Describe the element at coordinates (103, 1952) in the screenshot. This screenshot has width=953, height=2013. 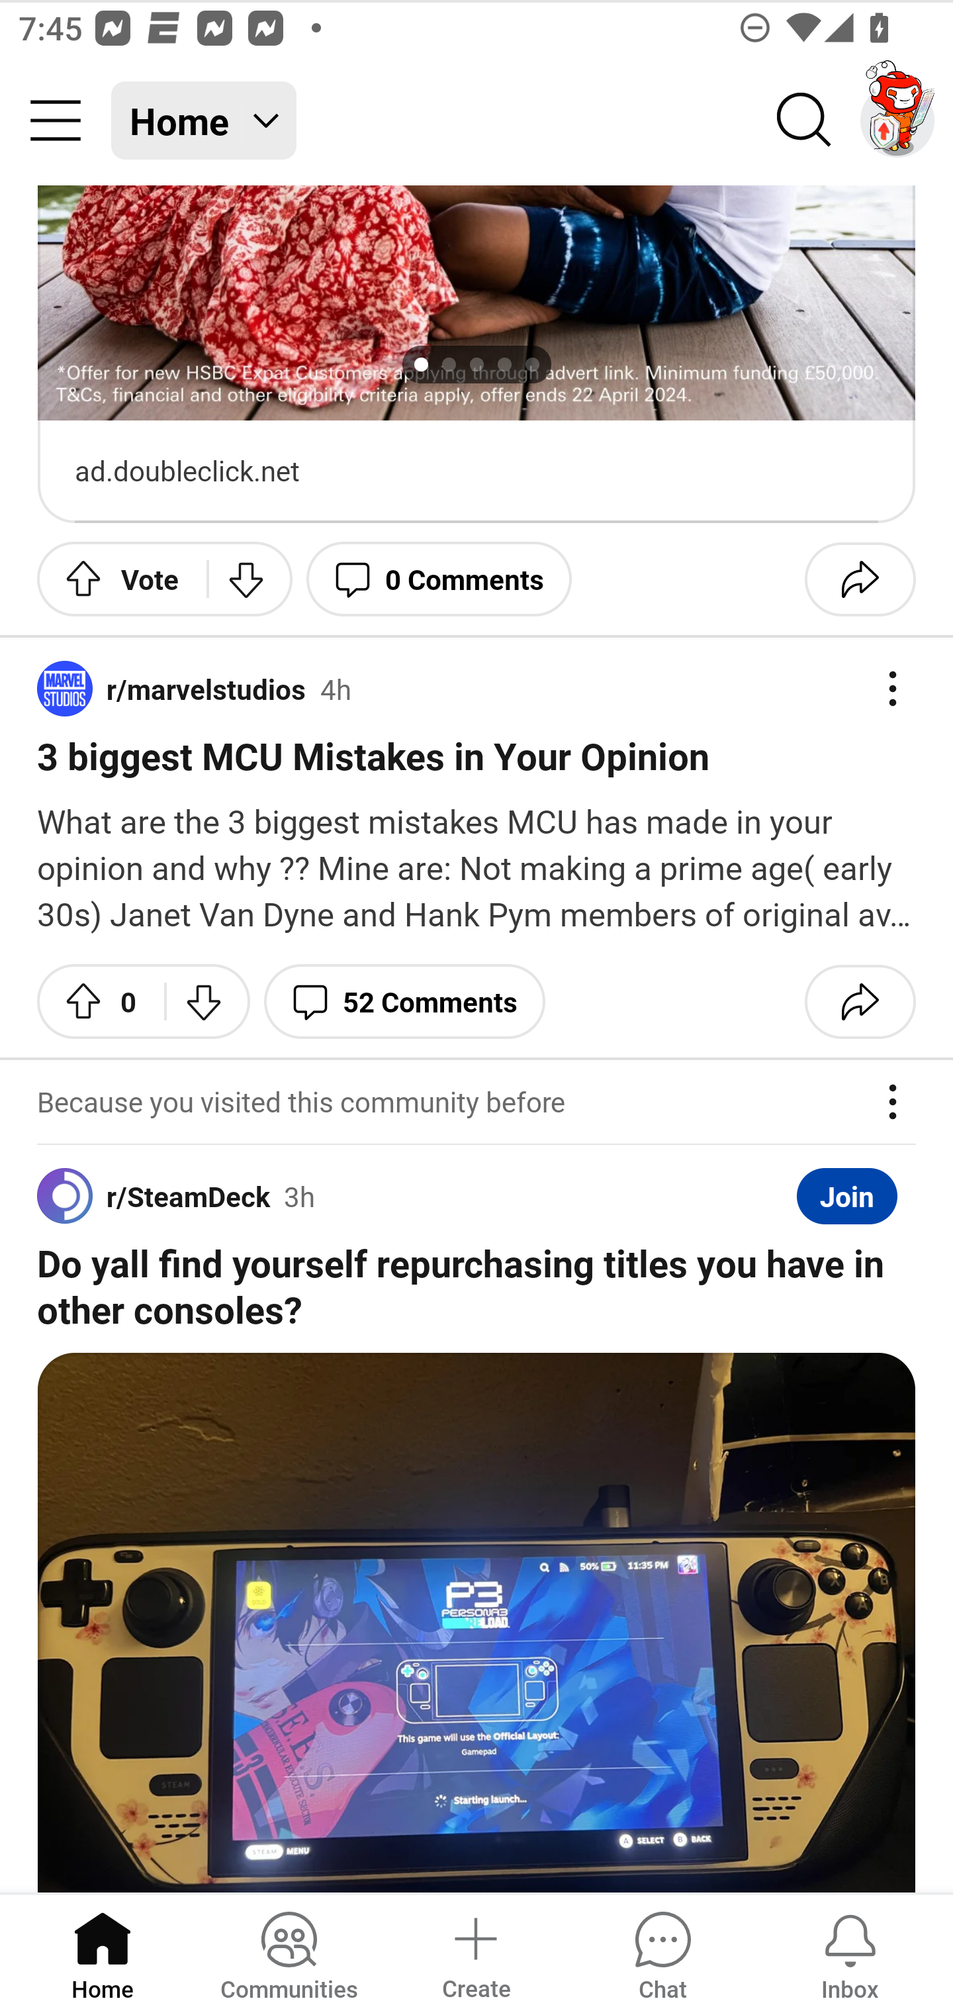
I see `Home` at that location.